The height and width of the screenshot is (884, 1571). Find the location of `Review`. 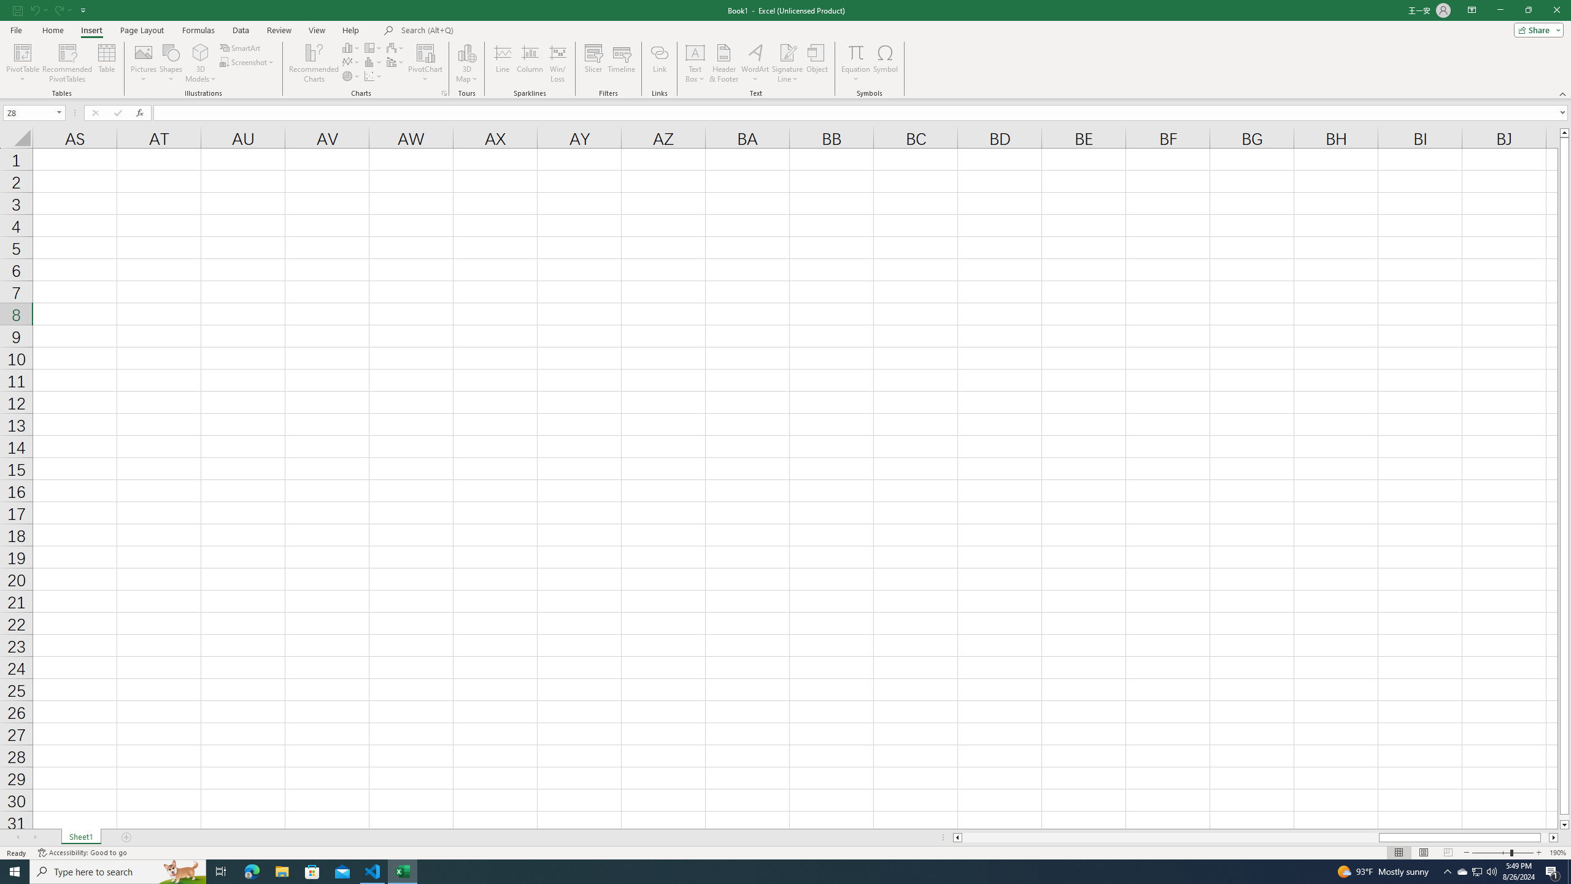

Review is located at coordinates (279, 30).